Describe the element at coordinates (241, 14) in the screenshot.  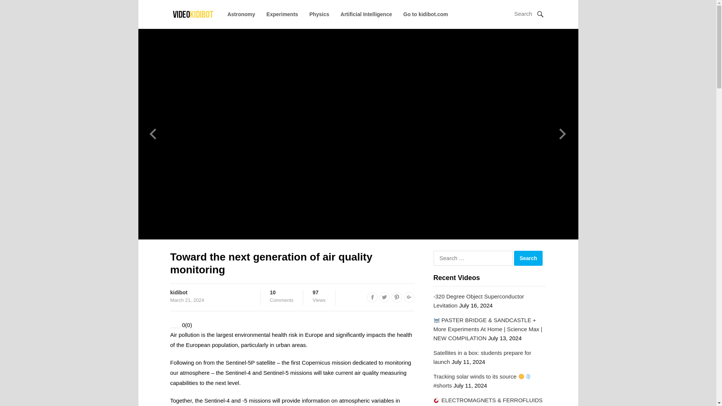
I see `Astronomy` at that location.